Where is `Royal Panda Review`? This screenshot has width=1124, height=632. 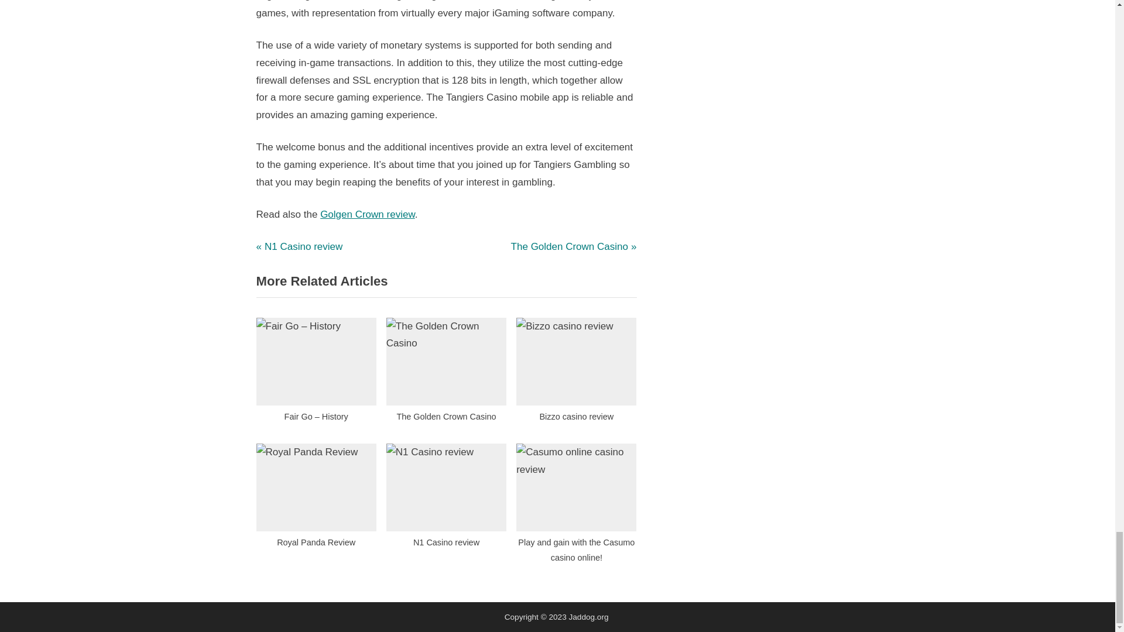 Royal Panda Review is located at coordinates (302, 243).